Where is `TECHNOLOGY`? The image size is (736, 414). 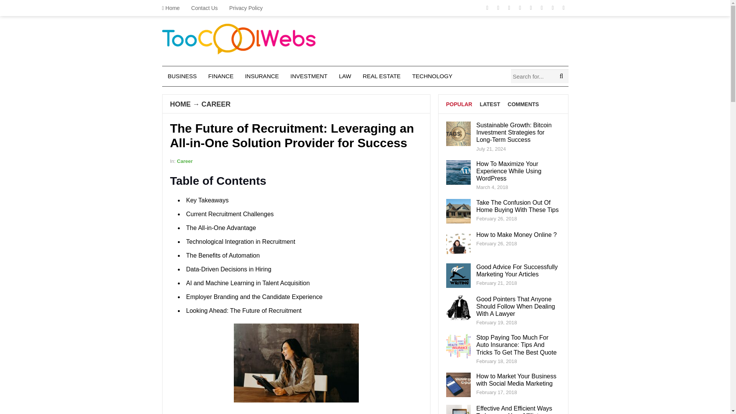 TECHNOLOGY is located at coordinates (432, 76).